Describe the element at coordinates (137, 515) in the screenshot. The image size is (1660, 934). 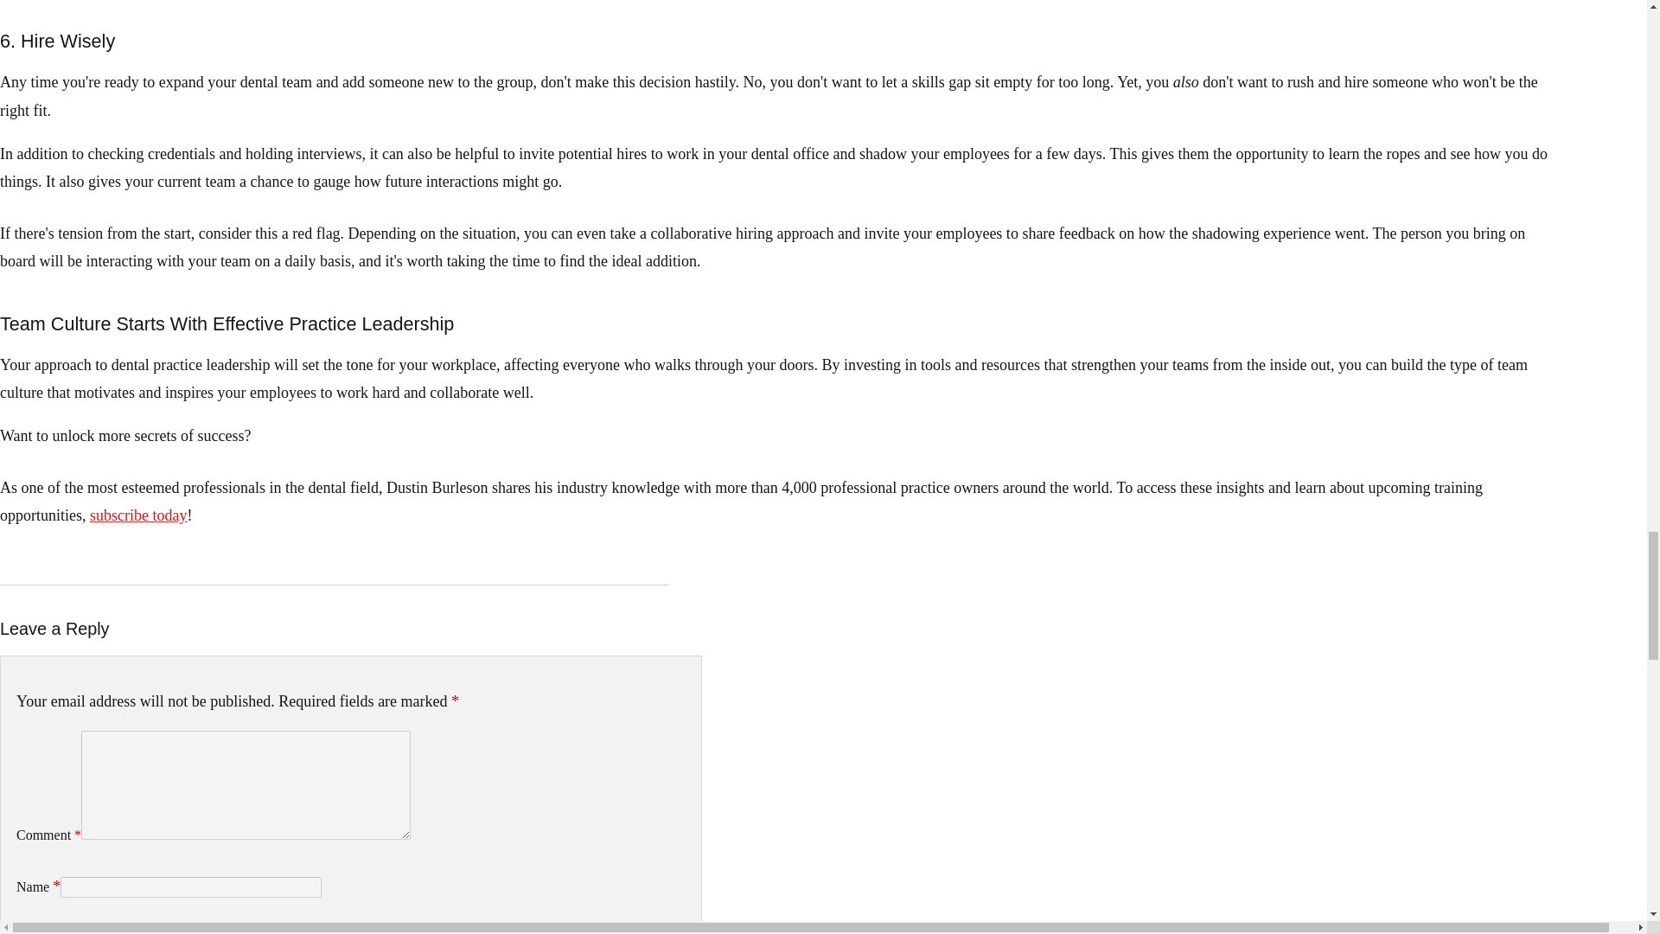
I see `subscribe today` at that location.